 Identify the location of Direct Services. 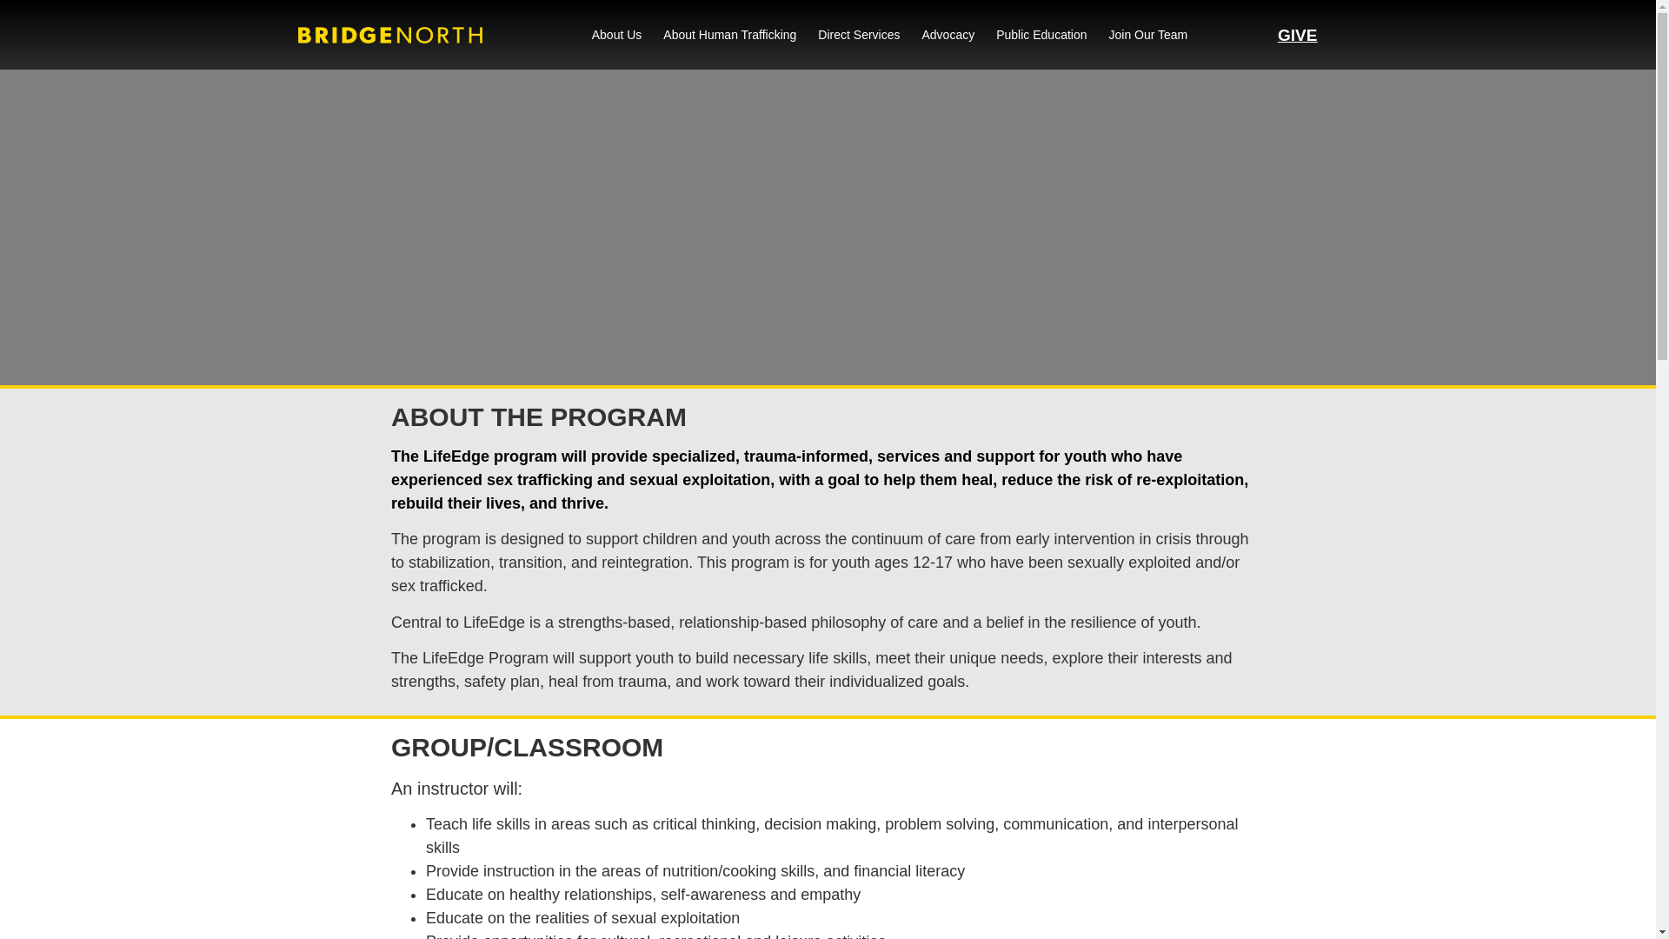
(858, 35).